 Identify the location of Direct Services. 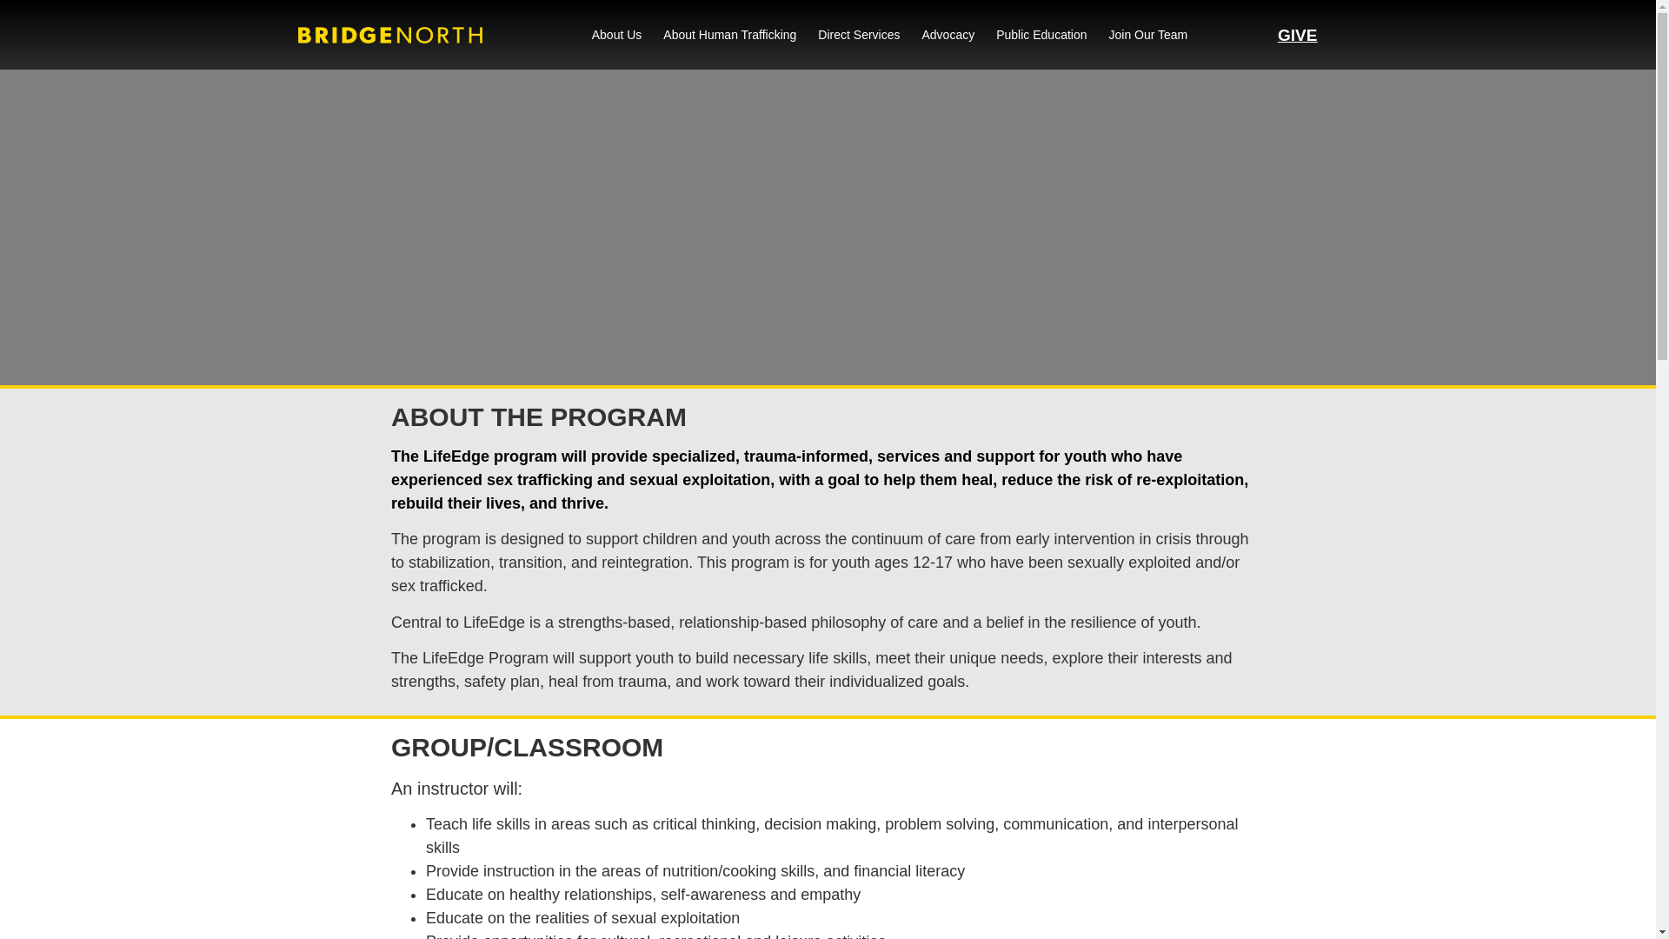
(858, 35).